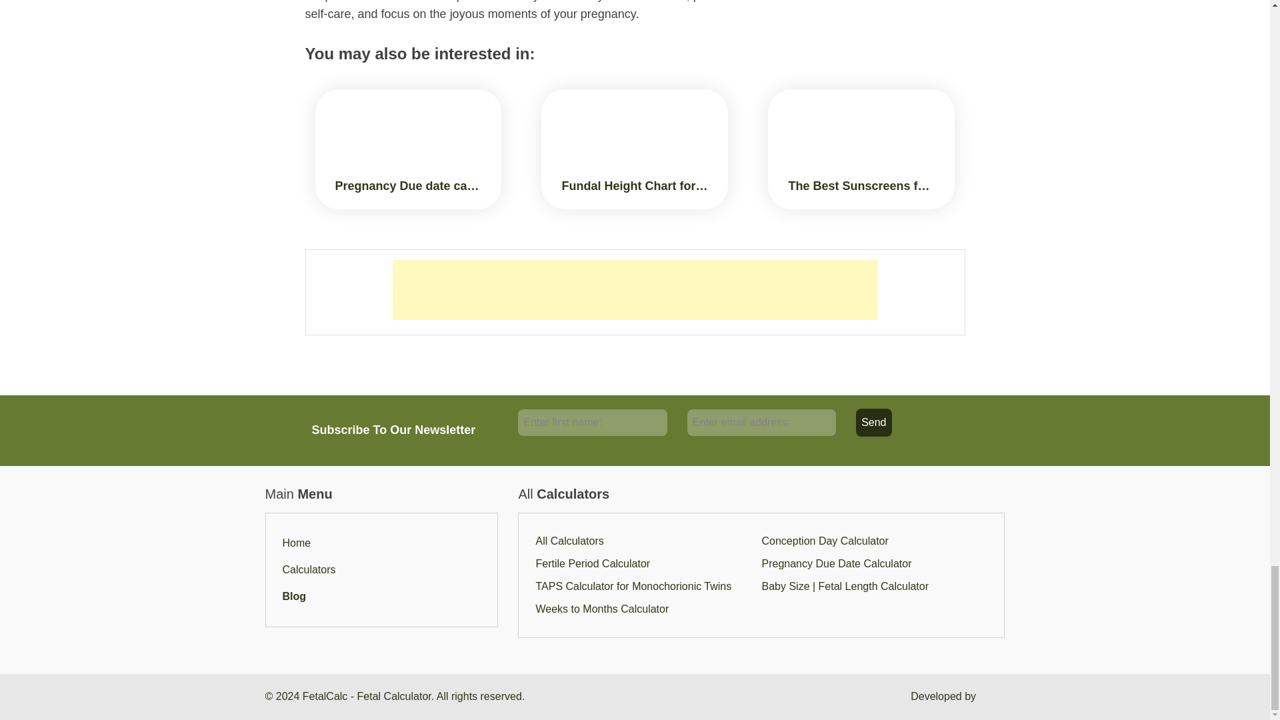  Describe the element at coordinates (873, 423) in the screenshot. I see `Send` at that location.